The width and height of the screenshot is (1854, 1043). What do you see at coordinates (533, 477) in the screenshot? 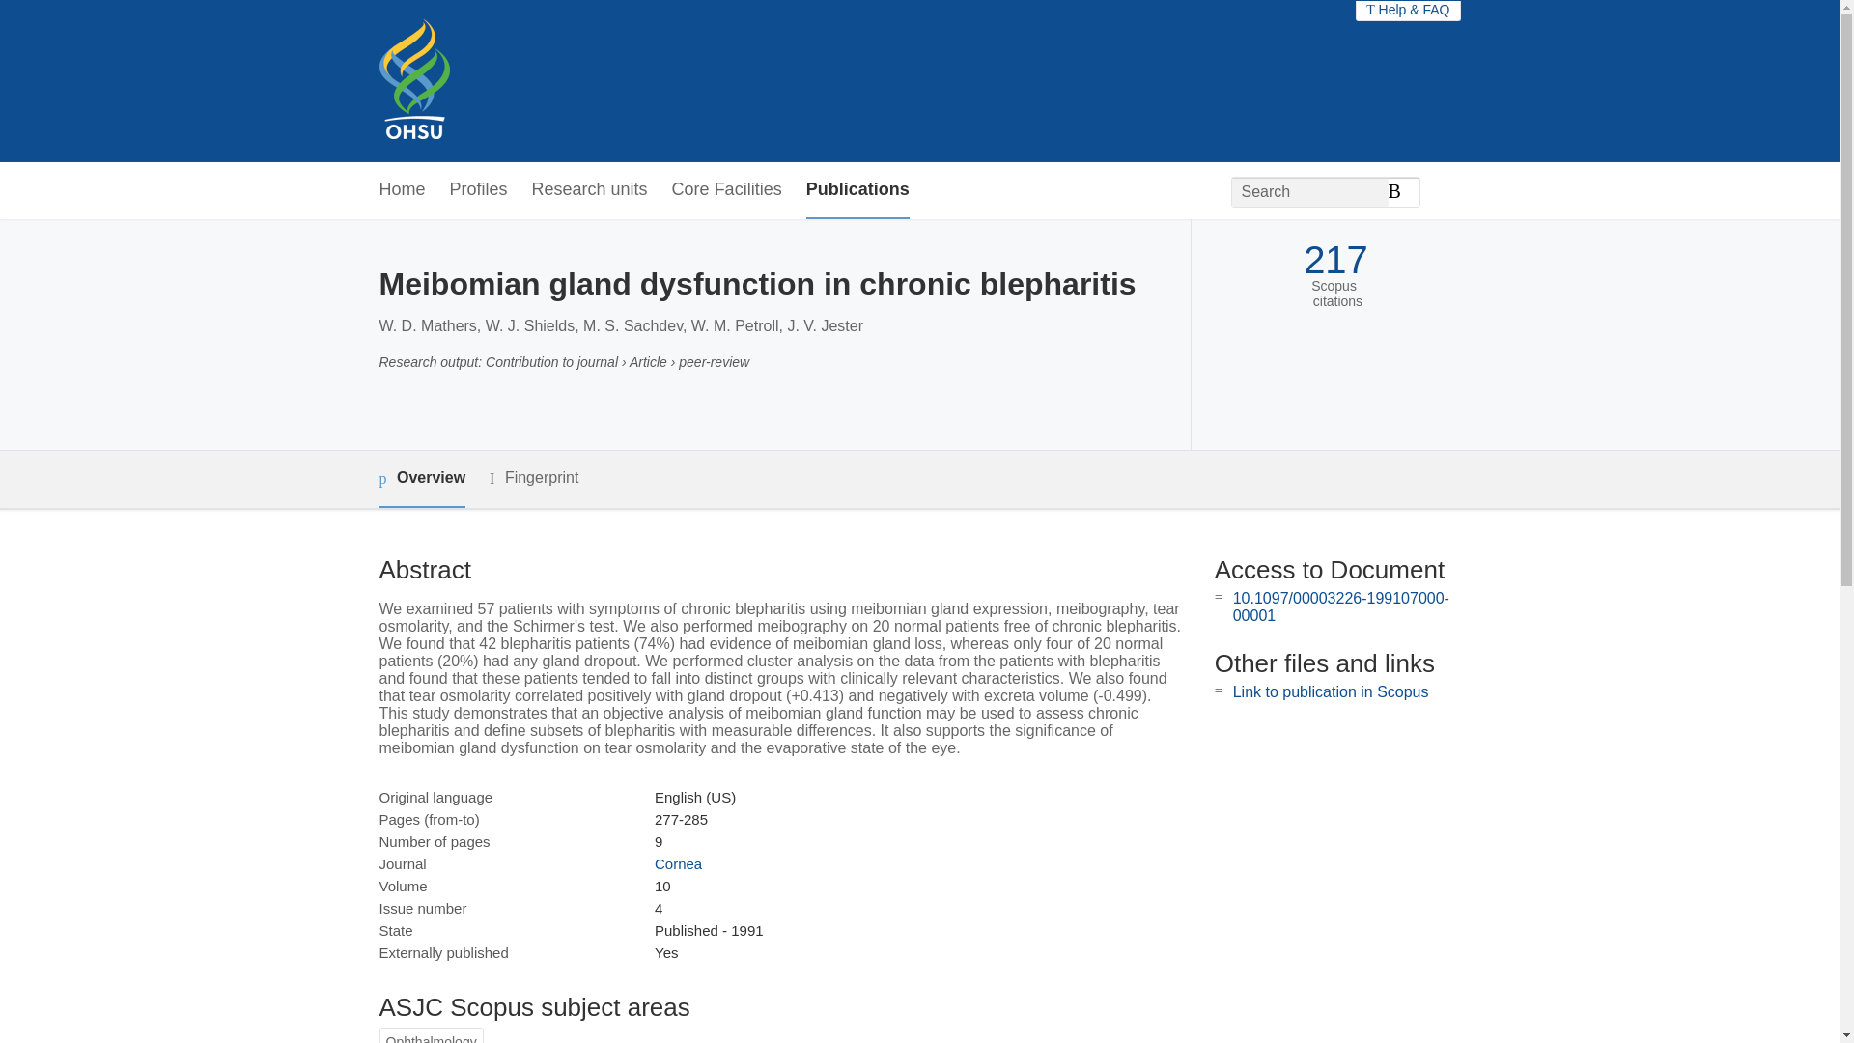
I see `Fingerprint` at bounding box center [533, 477].